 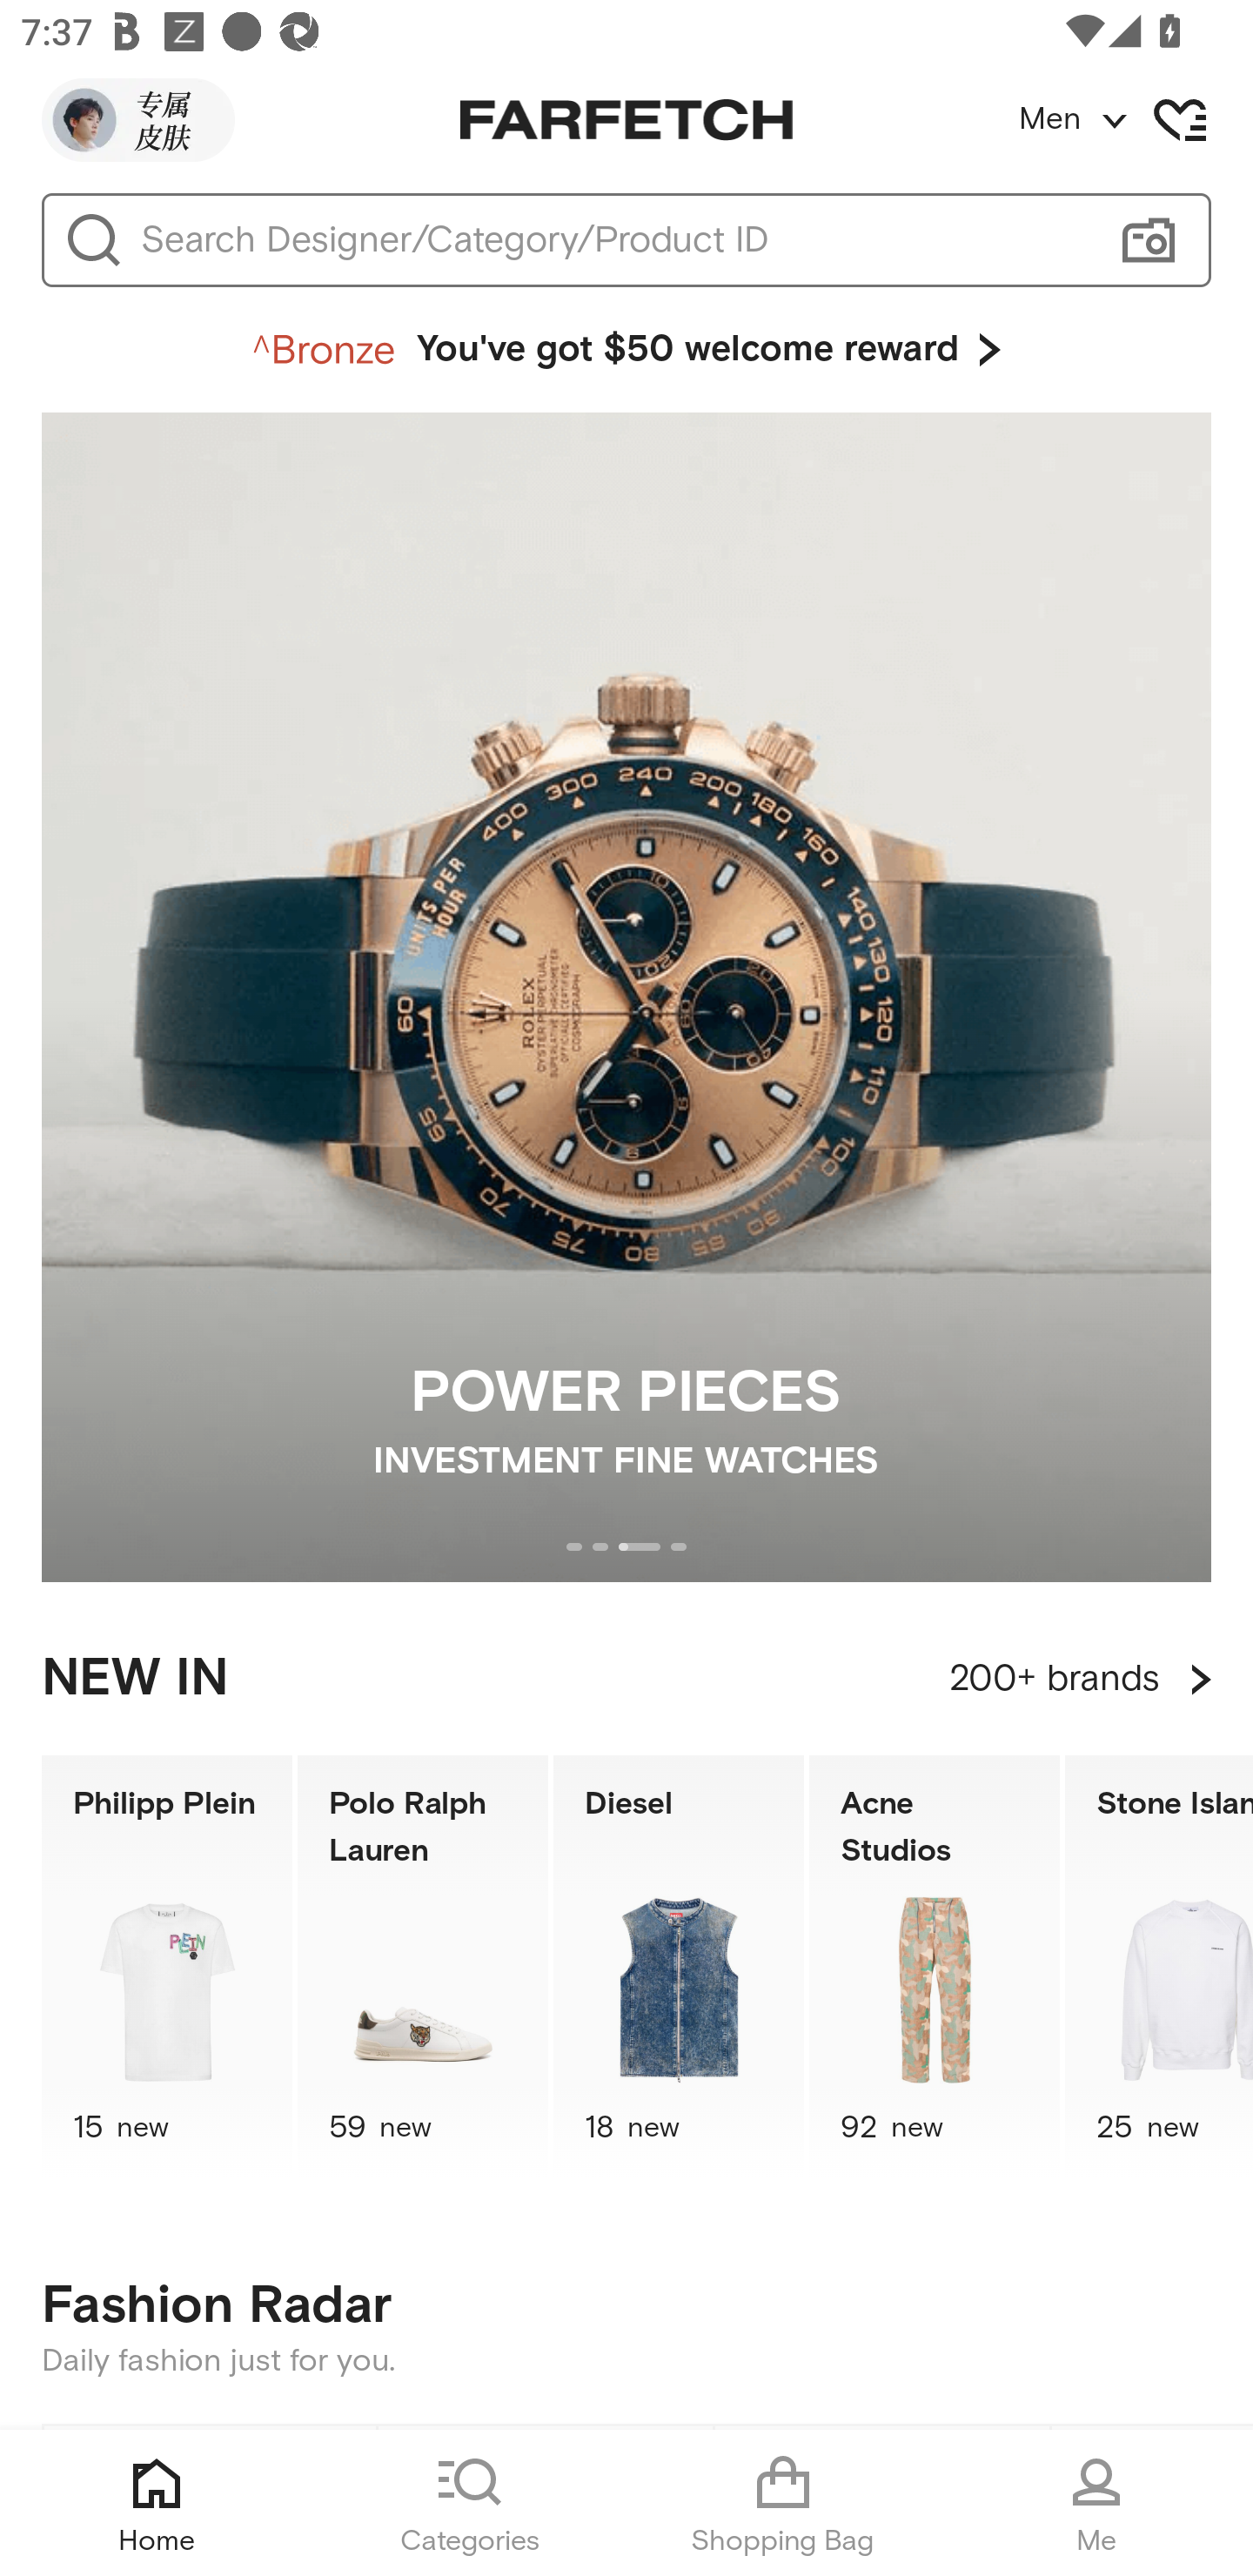 What do you see at coordinates (626, 350) in the screenshot?
I see `You've got $50 welcome reward` at bounding box center [626, 350].